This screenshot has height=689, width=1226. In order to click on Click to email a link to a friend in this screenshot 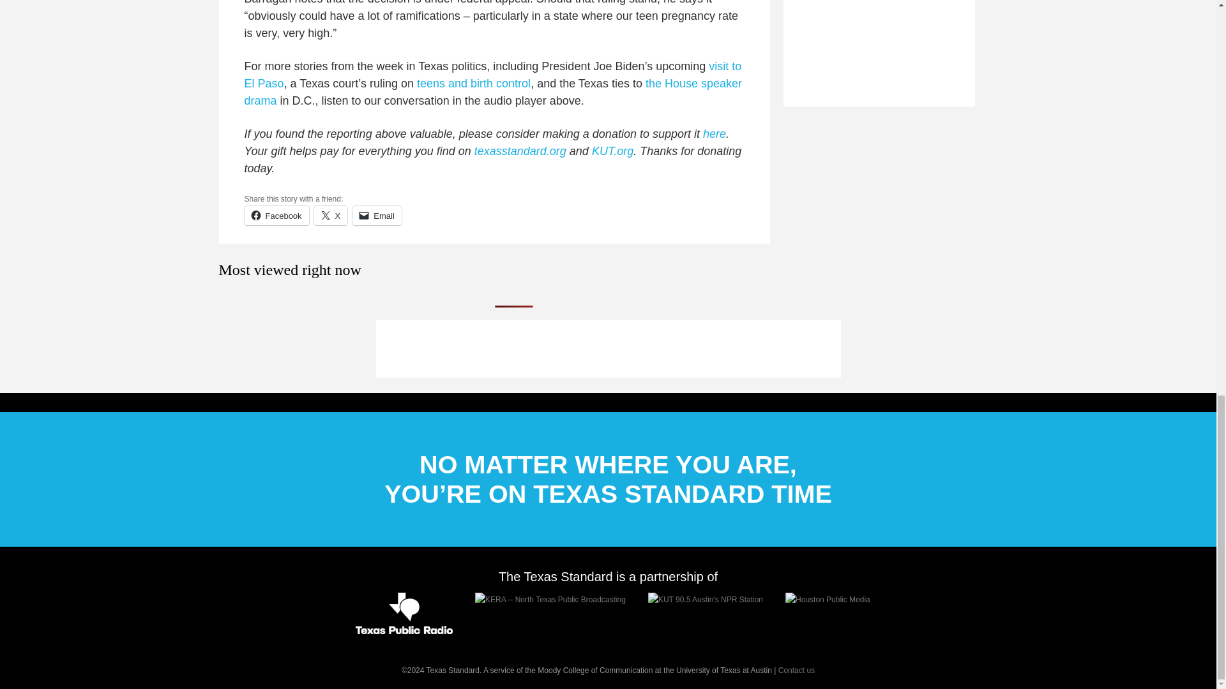, I will do `click(377, 216)`.